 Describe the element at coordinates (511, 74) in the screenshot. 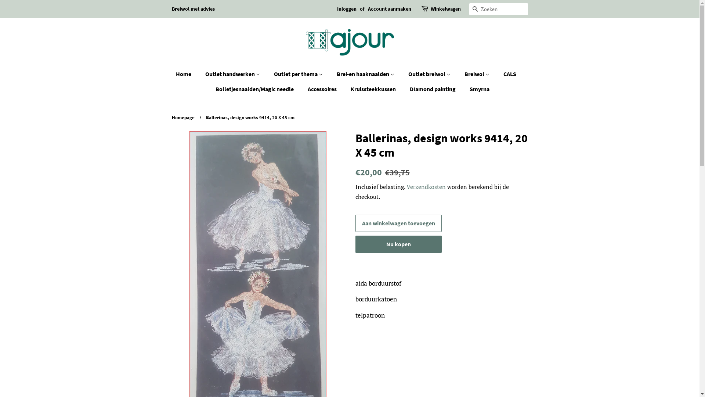

I see `CALS` at that location.